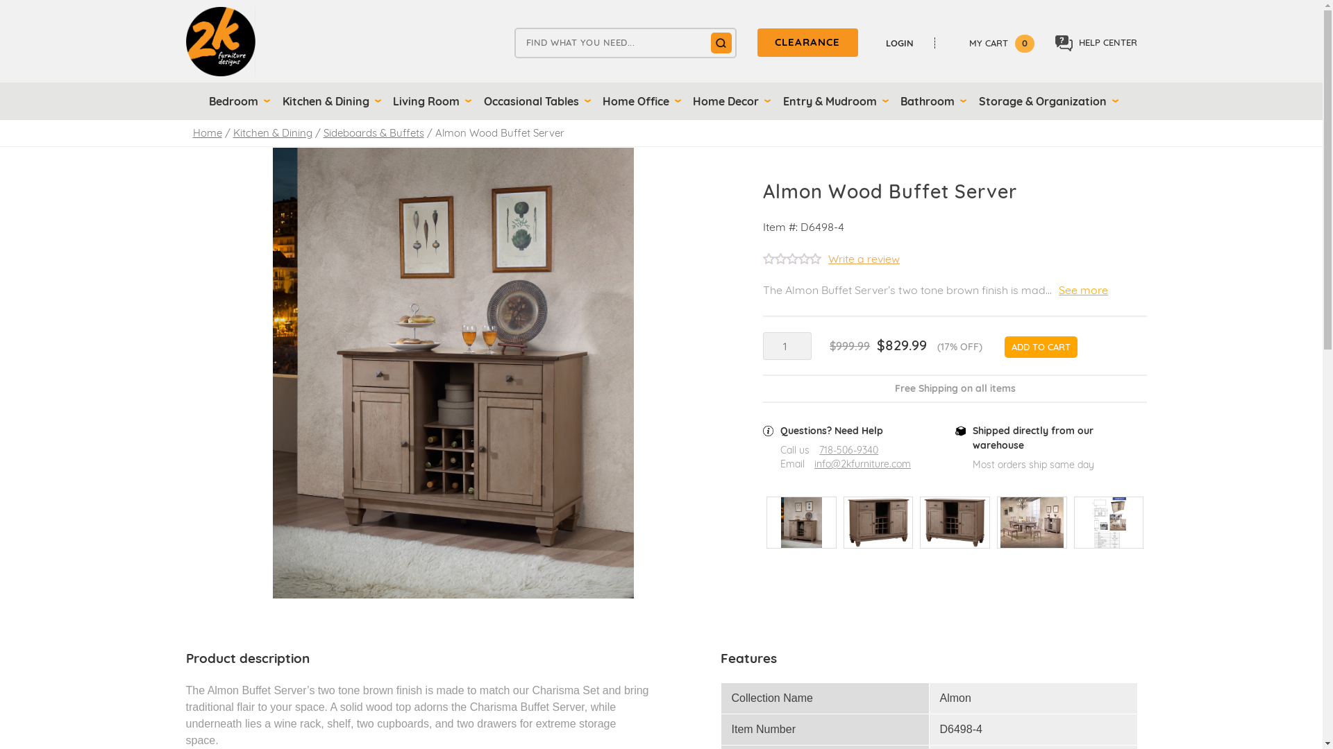 The image size is (1333, 749). I want to click on Kitchen & Dining, so click(273, 133).